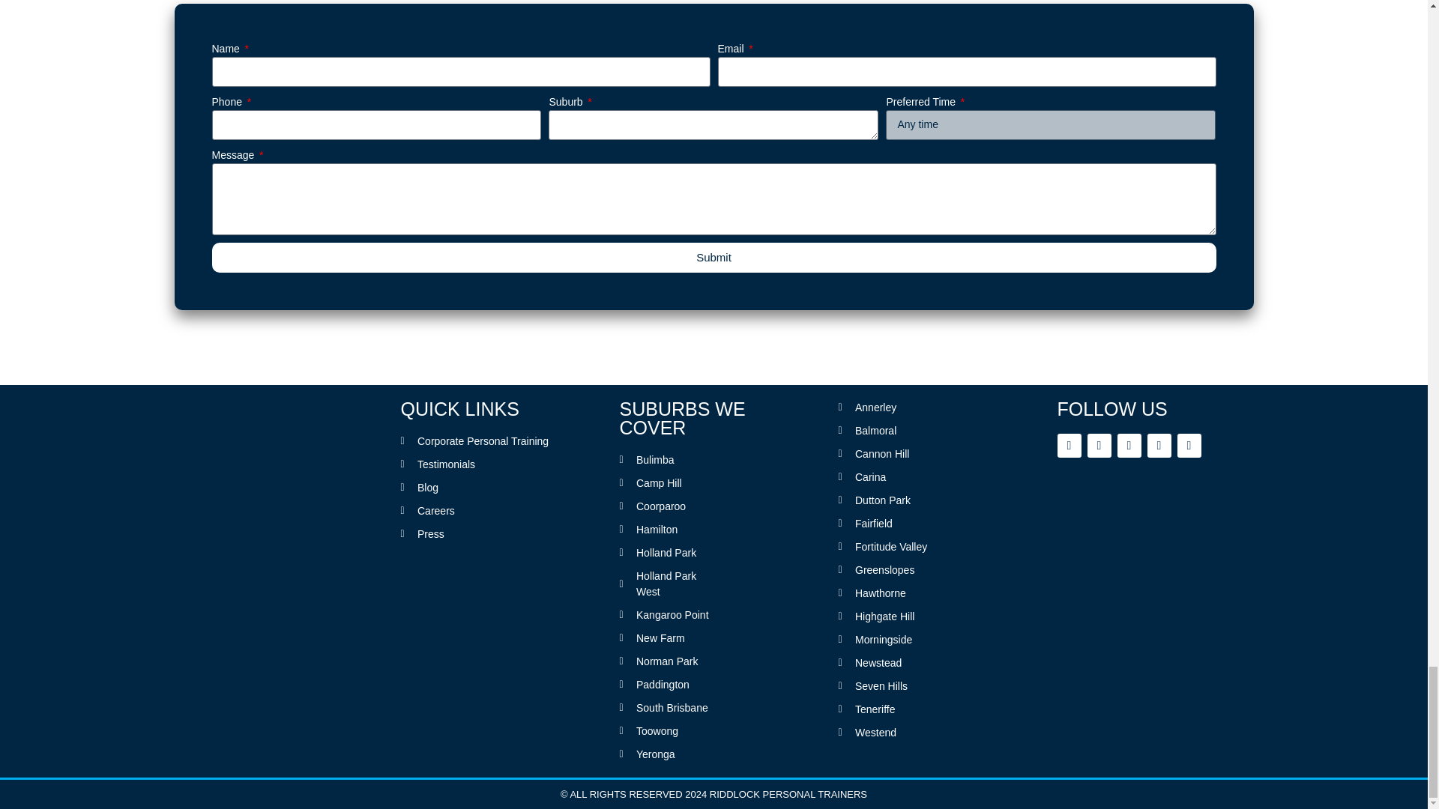 The width and height of the screenshot is (1439, 809). I want to click on Corporate Personal Training, so click(494, 441).